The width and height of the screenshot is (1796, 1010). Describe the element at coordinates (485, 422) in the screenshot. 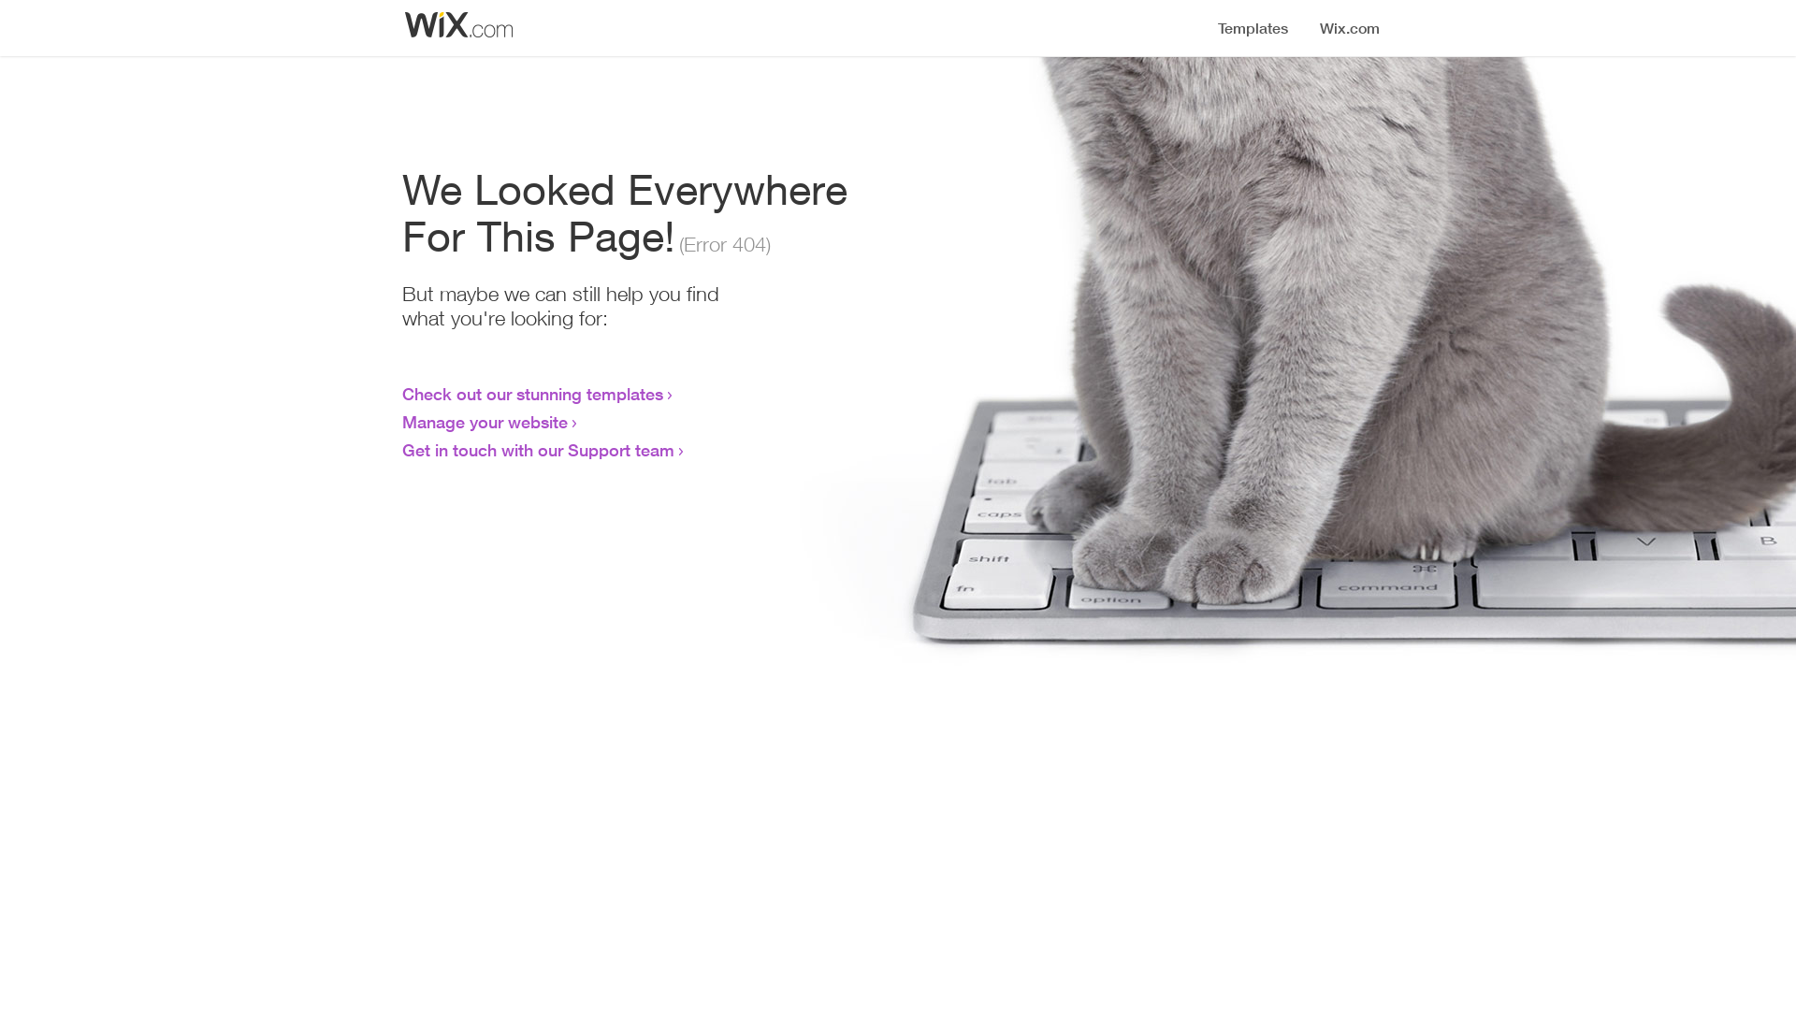

I see `Manage your website` at that location.